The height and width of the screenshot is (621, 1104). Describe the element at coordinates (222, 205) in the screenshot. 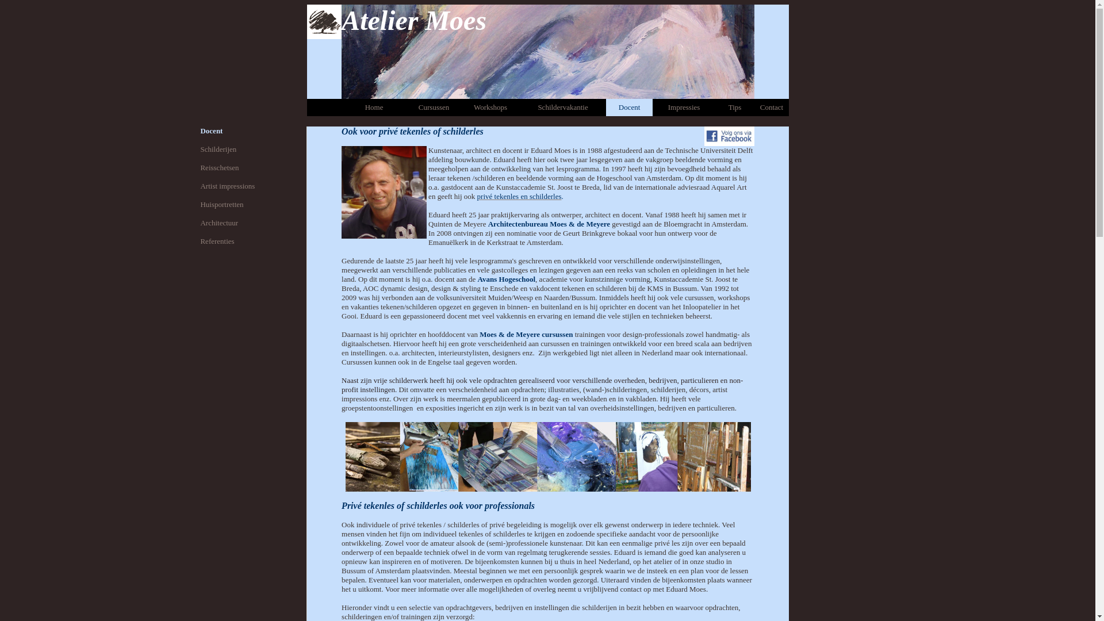

I see `Huisportretten` at that location.